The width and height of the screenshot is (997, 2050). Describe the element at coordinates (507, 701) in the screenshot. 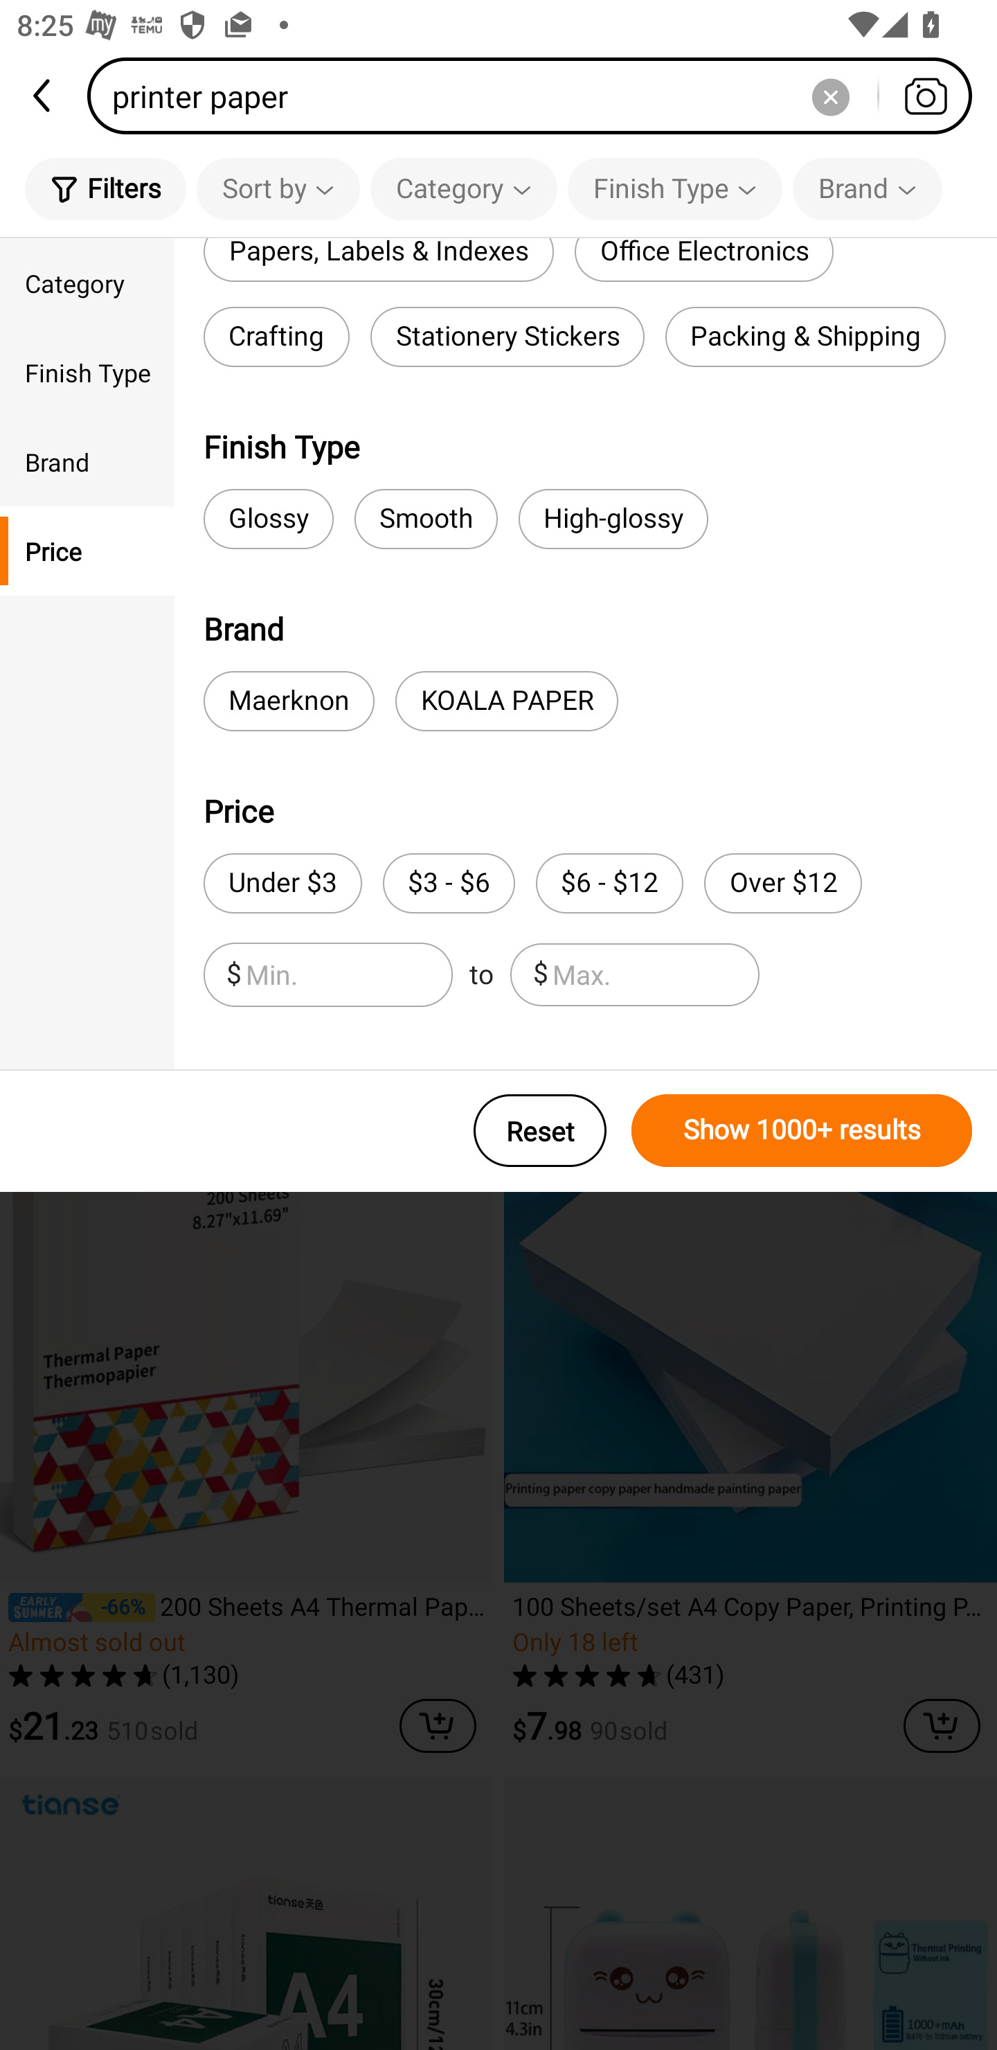

I see `KOALA PAPER` at that location.